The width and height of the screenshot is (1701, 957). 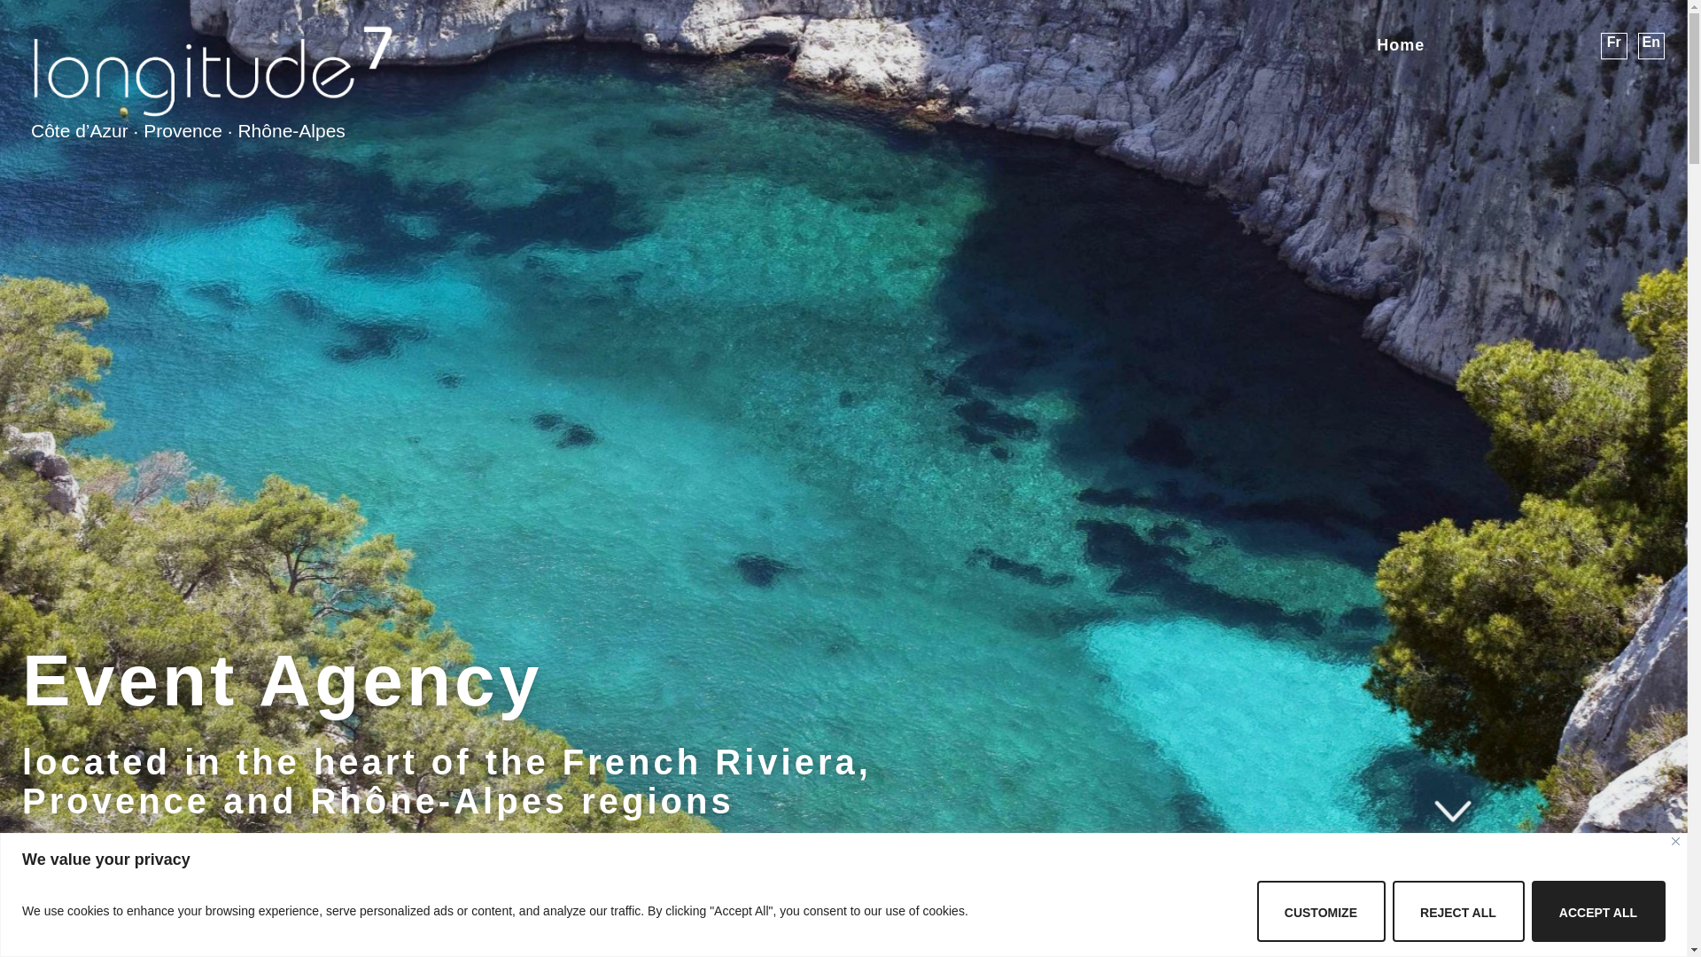 What do you see at coordinates (1598, 911) in the screenshot?
I see `ACCEPT ALL` at bounding box center [1598, 911].